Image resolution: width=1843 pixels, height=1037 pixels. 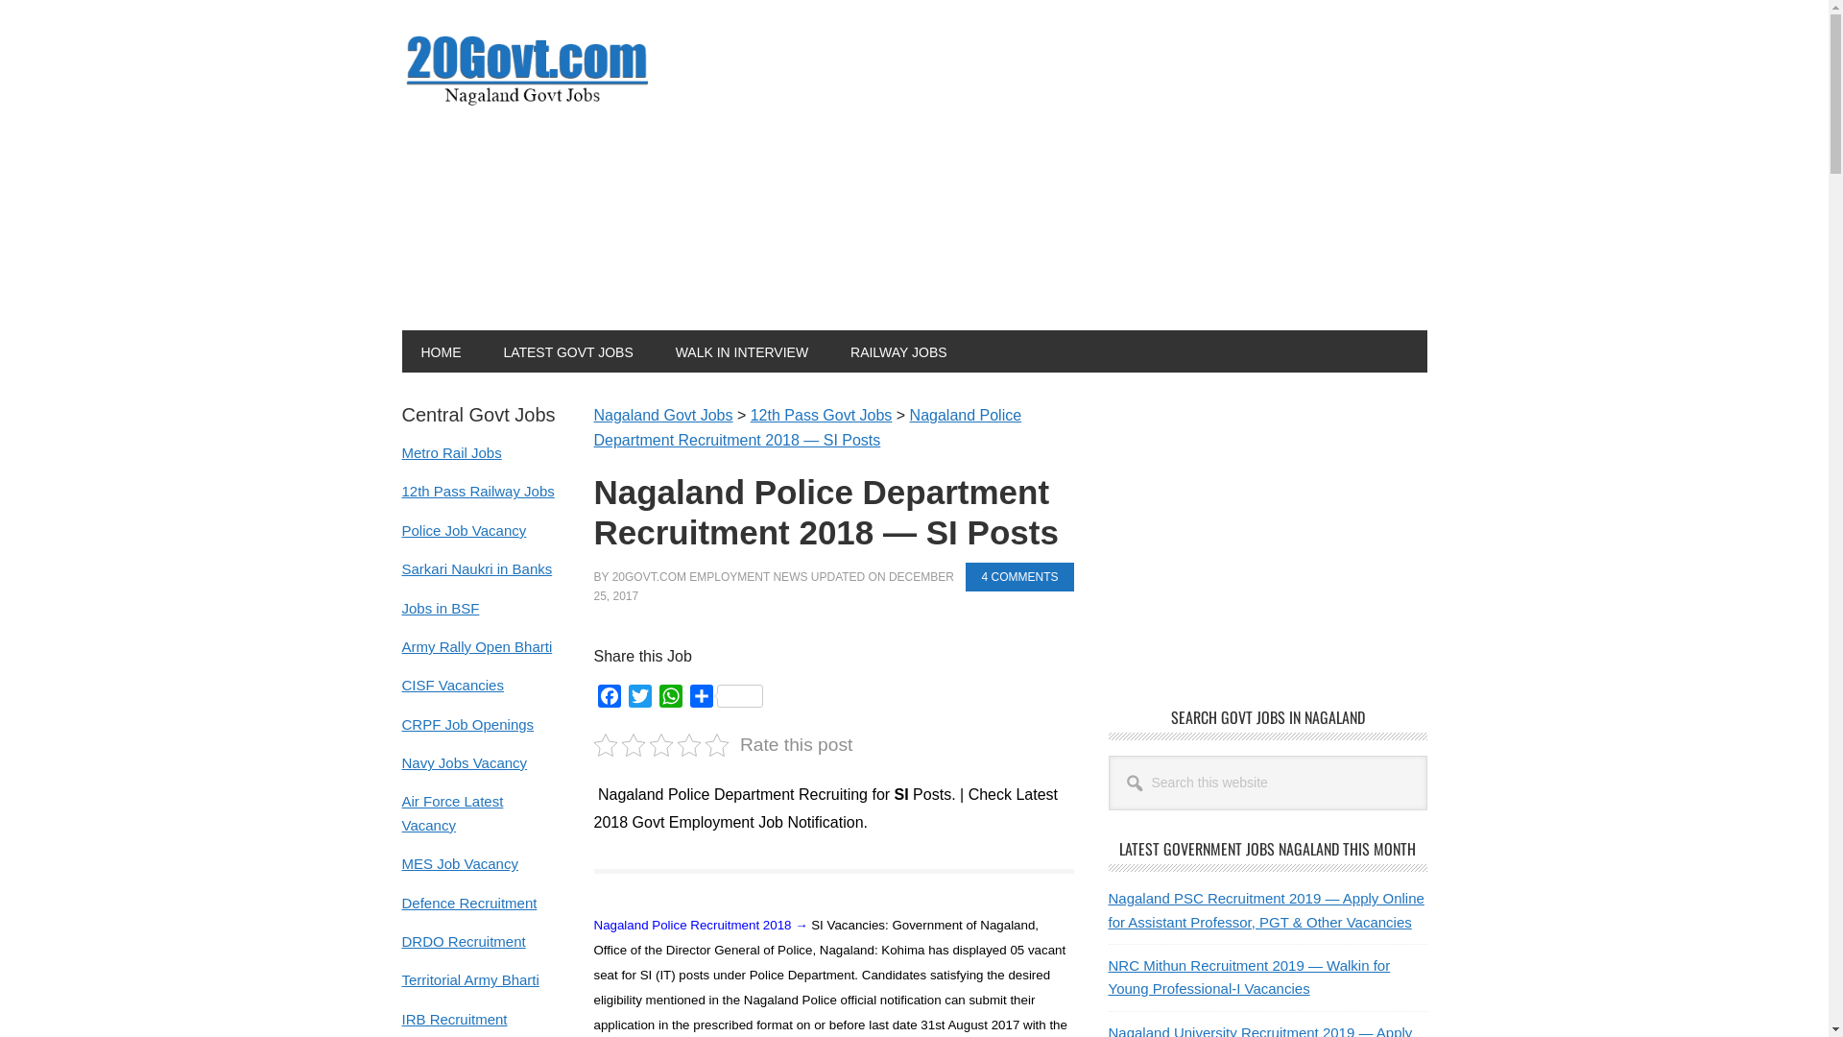 I want to click on MES Job Vacancy, so click(x=459, y=864).